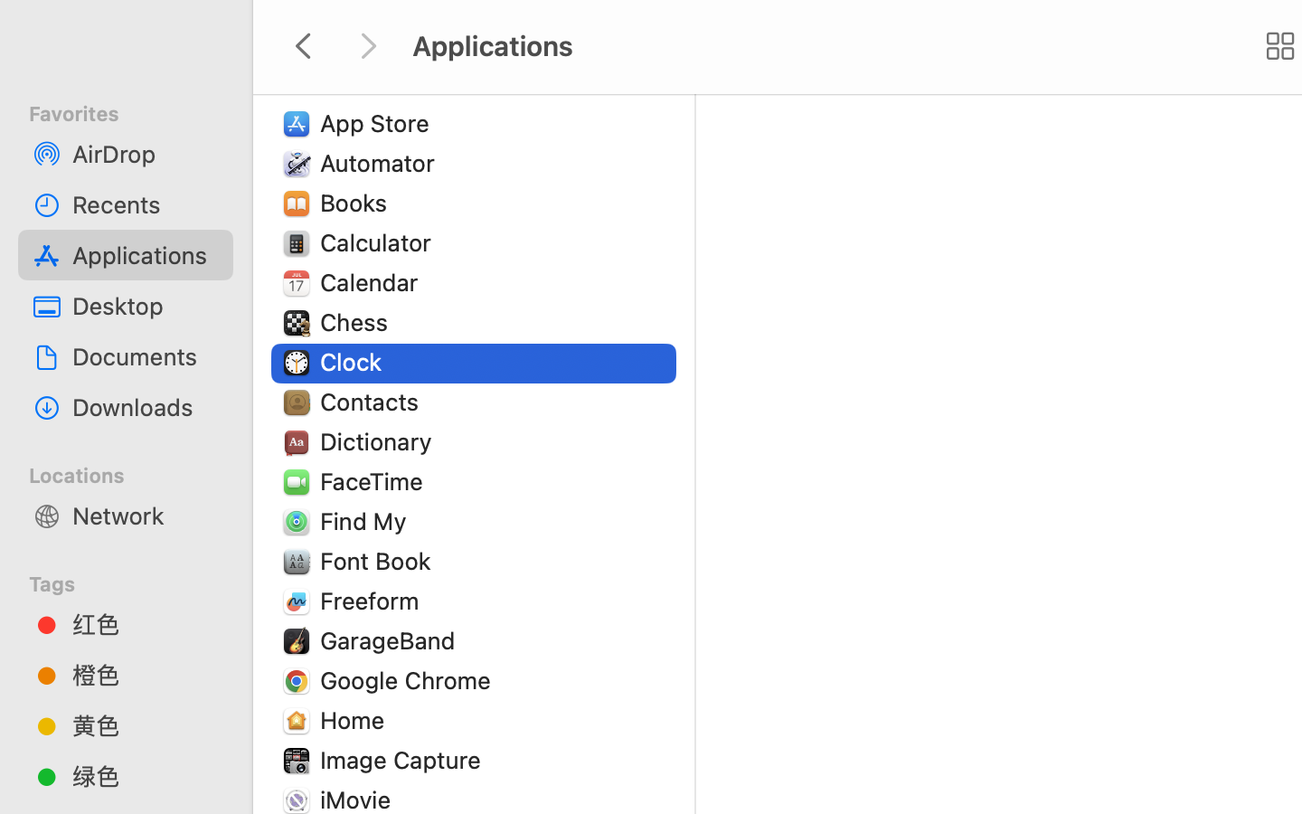 The width and height of the screenshot is (1302, 814). I want to click on Documents, so click(146, 356).